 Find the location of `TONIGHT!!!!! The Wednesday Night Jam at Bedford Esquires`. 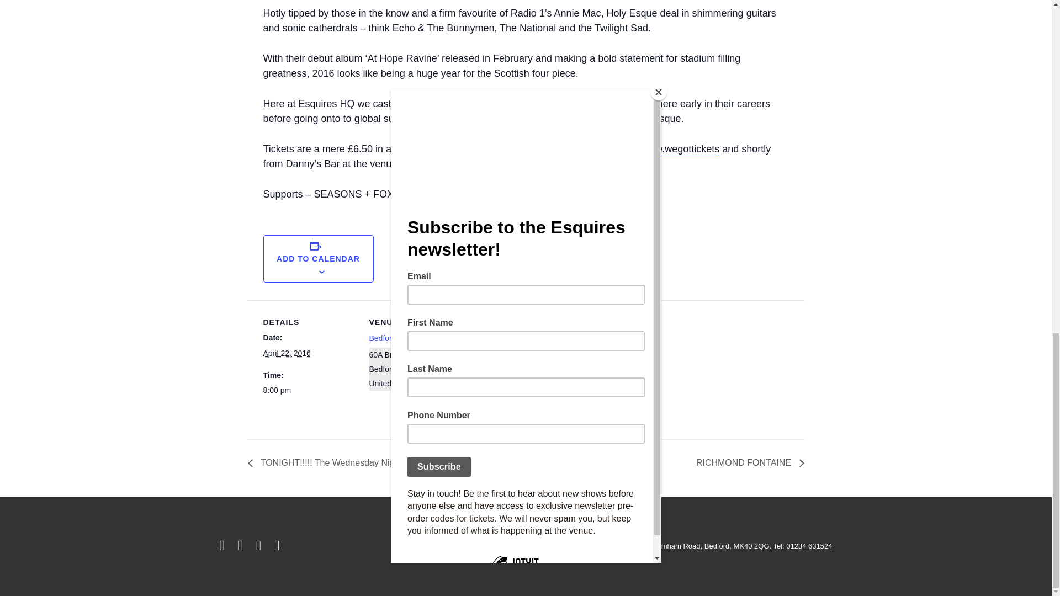

TONIGHT!!!!! The Wednesday Night Jam at Bedford Esquires is located at coordinates (377, 462).